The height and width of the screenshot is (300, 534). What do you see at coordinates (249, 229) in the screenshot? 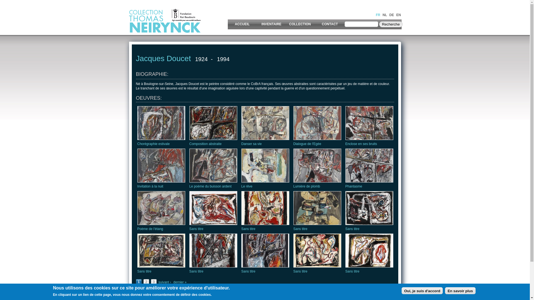
I see `Sans titre` at bounding box center [249, 229].